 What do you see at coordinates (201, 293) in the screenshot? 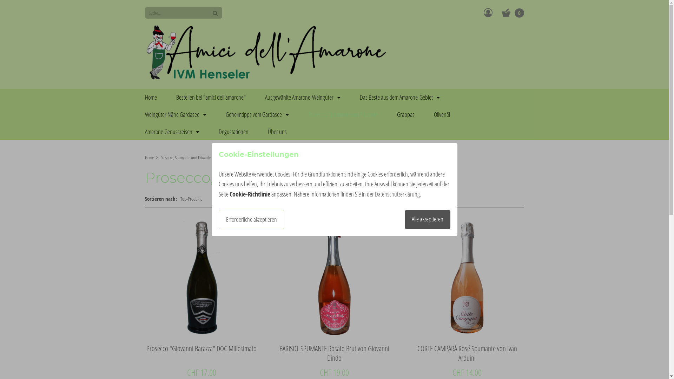
I see `Prosecco "Giovanni Barazza" DOC Millesimato` at bounding box center [201, 293].